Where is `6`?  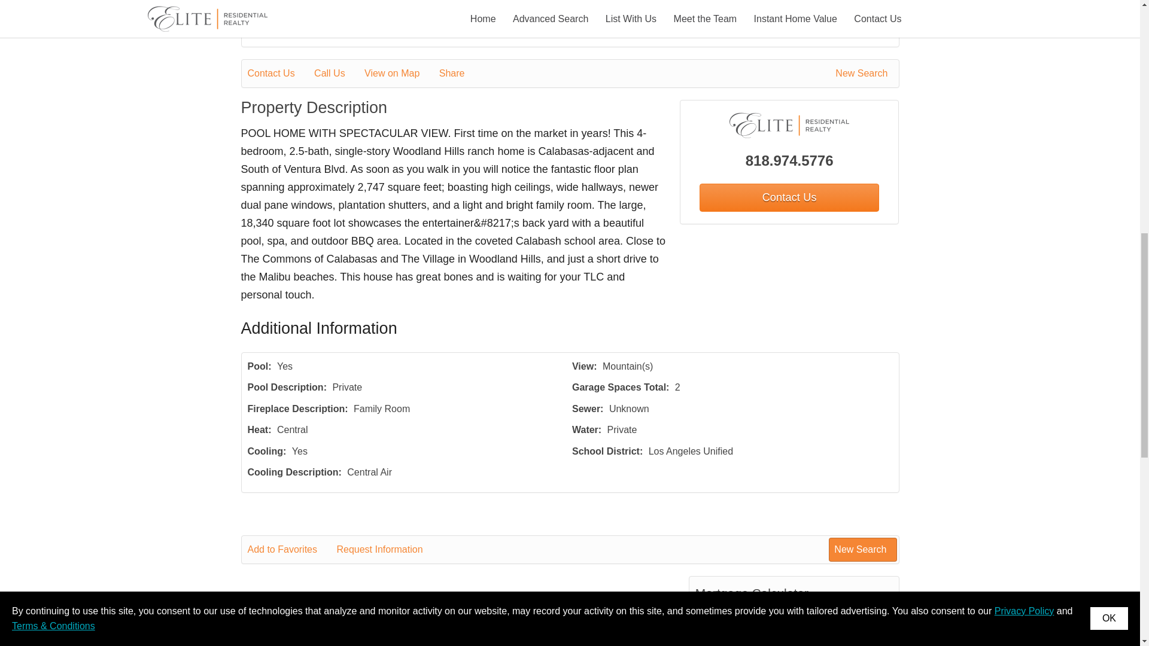
6 is located at coordinates (819, 639).